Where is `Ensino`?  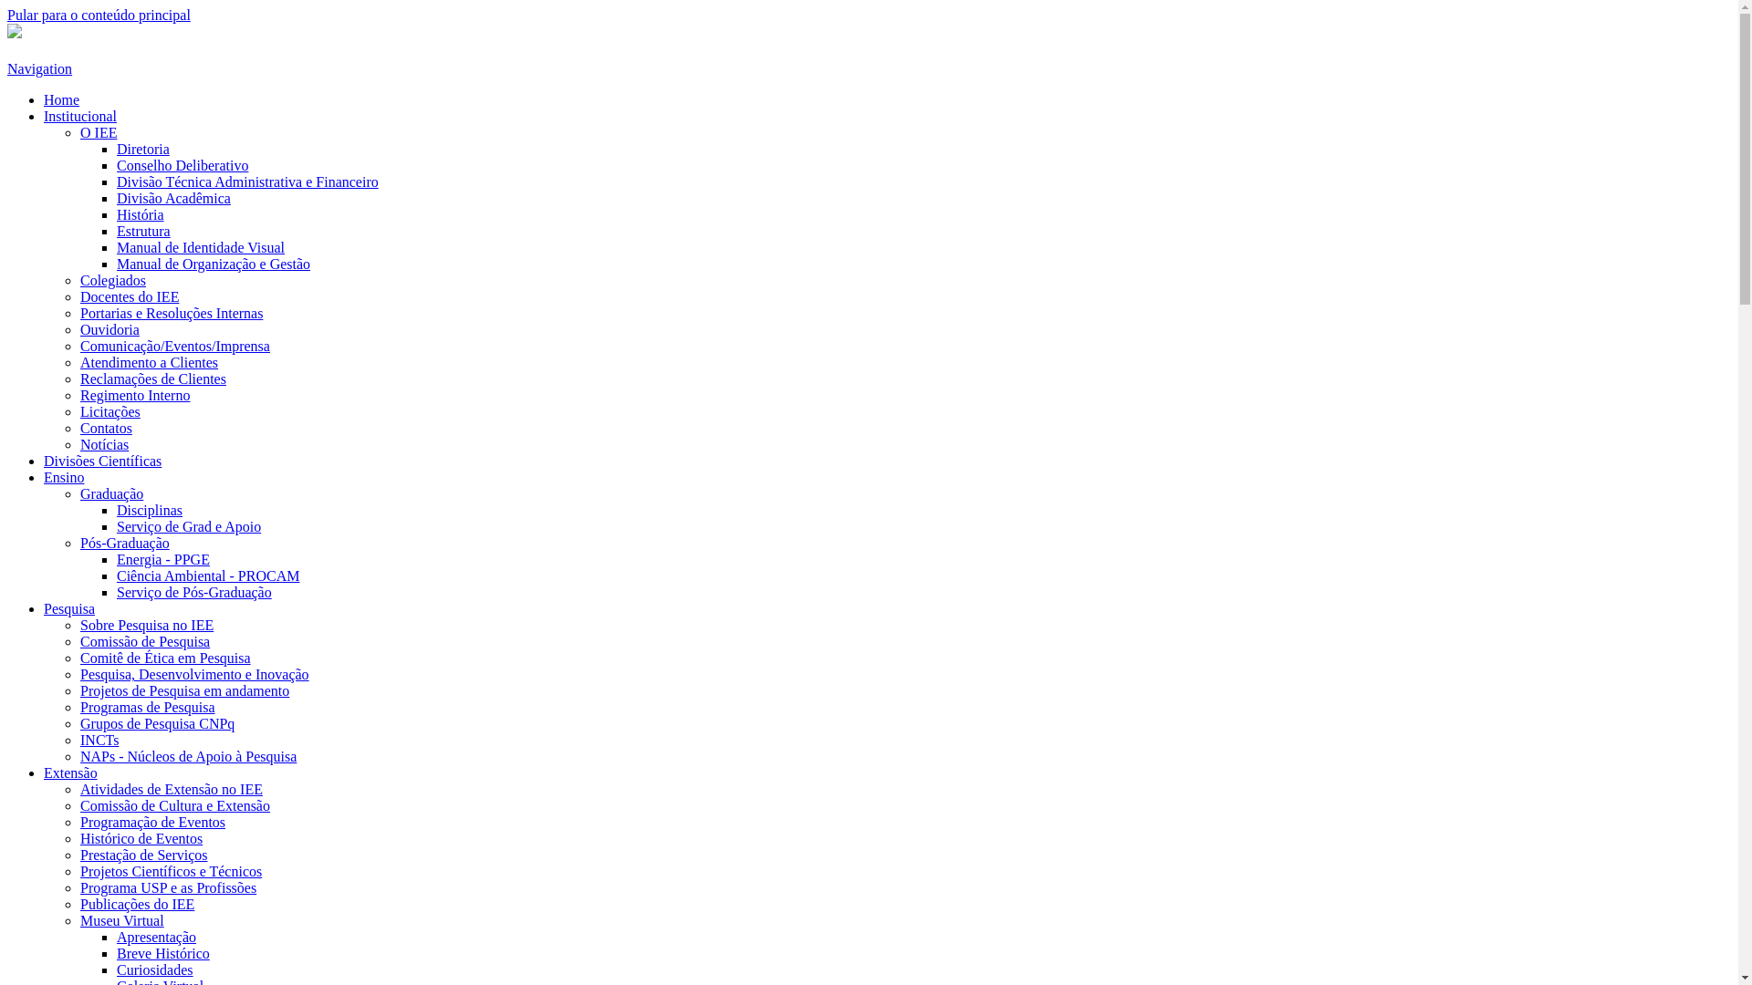
Ensino is located at coordinates (64, 478).